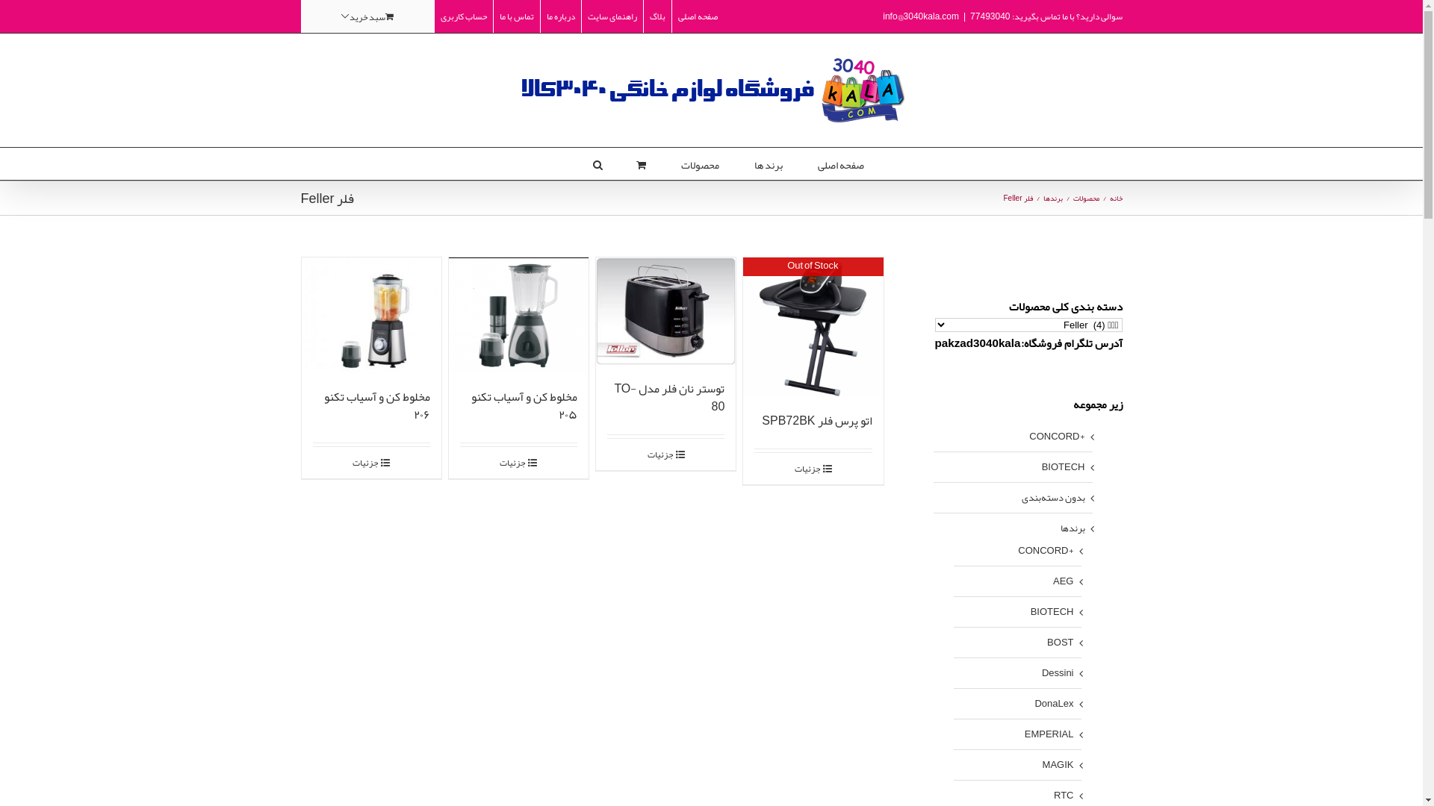 Image resolution: width=1434 pixels, height=806 pixels. I want to click on MAGIK, so click(1058, 765).